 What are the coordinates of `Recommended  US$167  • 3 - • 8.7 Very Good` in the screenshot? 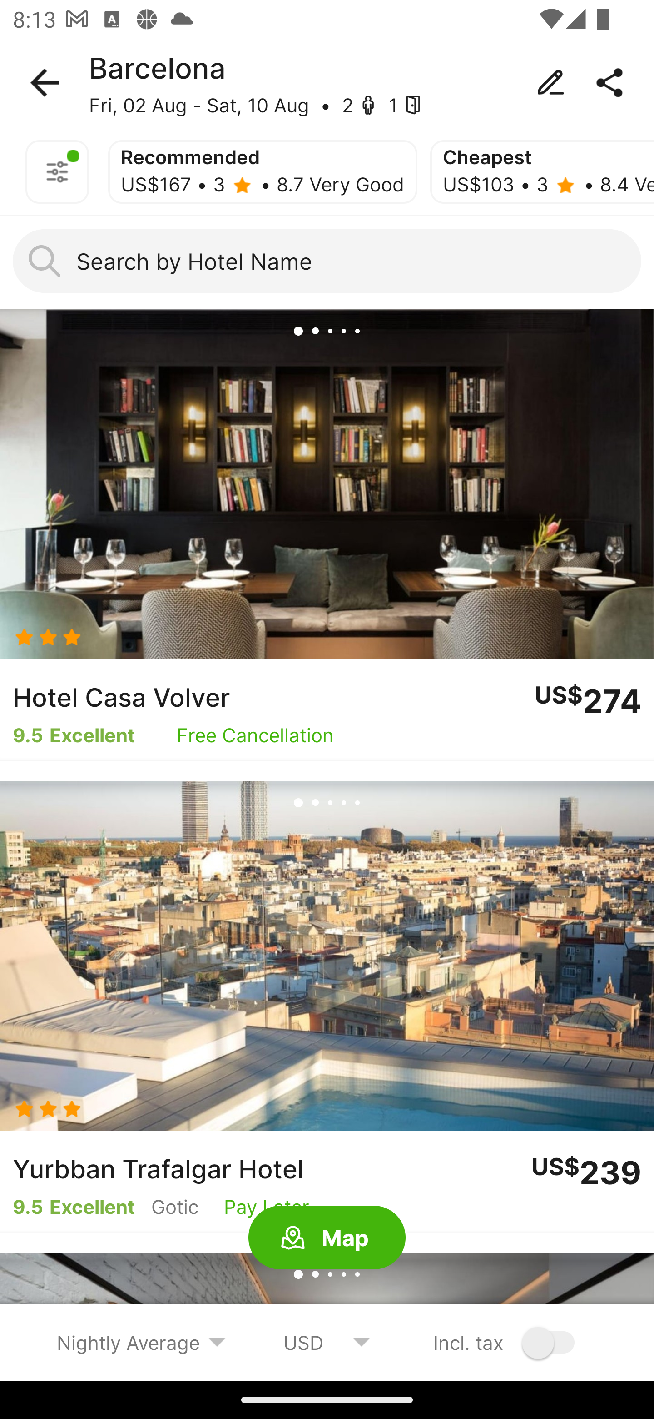 It's located at (263, 172).